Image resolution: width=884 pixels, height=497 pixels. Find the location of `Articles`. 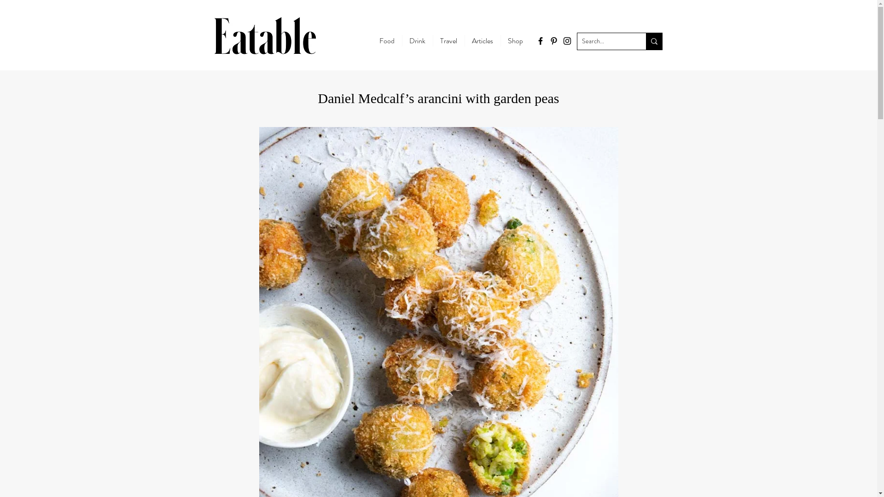

Articles is located at coordinates (482, 40).